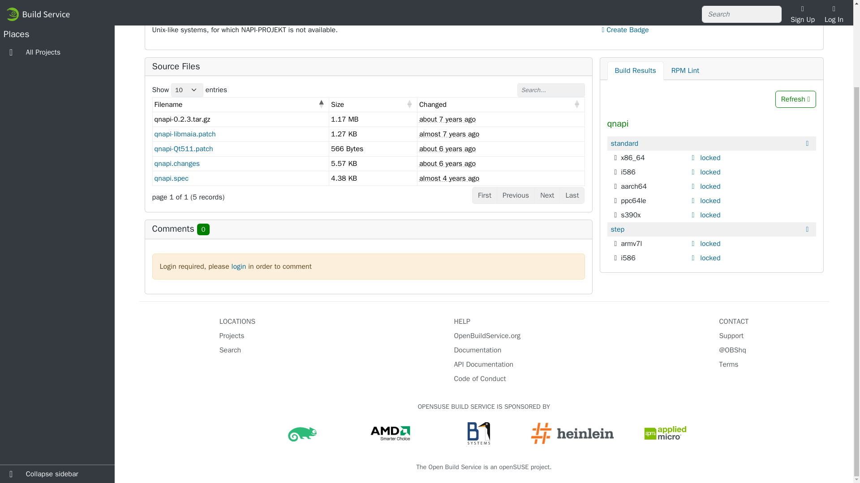  I want to click on Click to keep it open, so click(694, 215).